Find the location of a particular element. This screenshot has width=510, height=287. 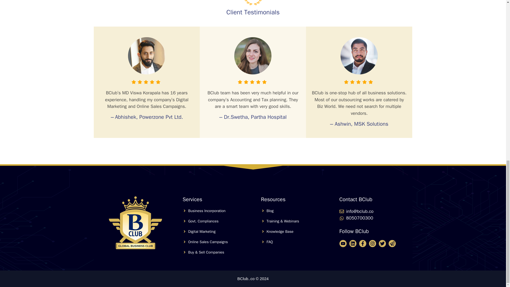

Business Incorporation is located at coordinates (207, 211).